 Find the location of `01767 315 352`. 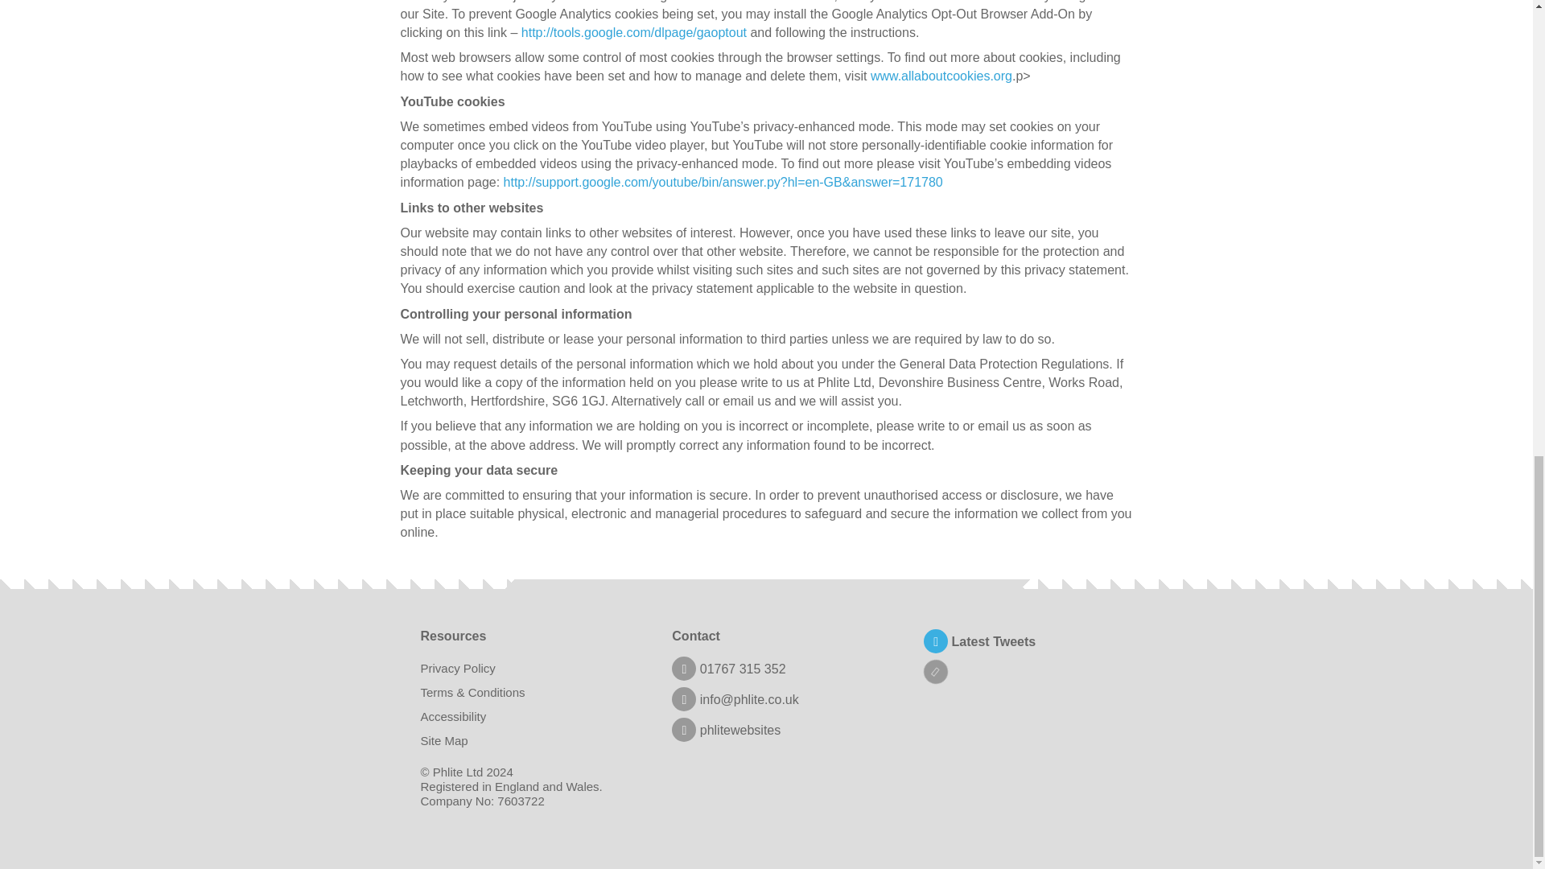

01767 315 352 is located at coordinates (728, 669).